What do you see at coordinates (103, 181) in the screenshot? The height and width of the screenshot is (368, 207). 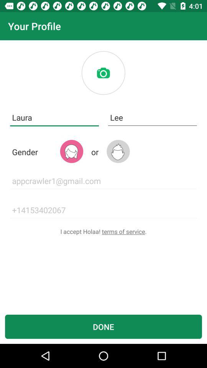 I see `press icon below the or item` at bounding box center [103, 181].